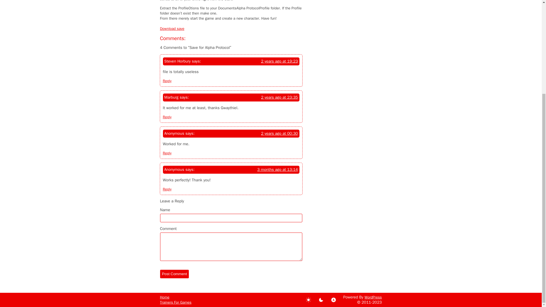 The height and width of the screenshot is (307, 546). What do you see at coordinates (278, 169) in the screenshot?
I see `3 months ago at 13:14` at bounding box center [278, 169].